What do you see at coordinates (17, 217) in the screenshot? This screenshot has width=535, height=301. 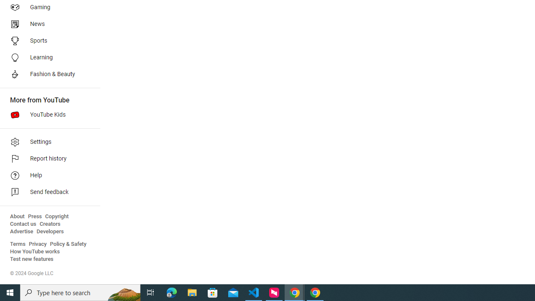 I see `About` at bounding box center [17, 217].